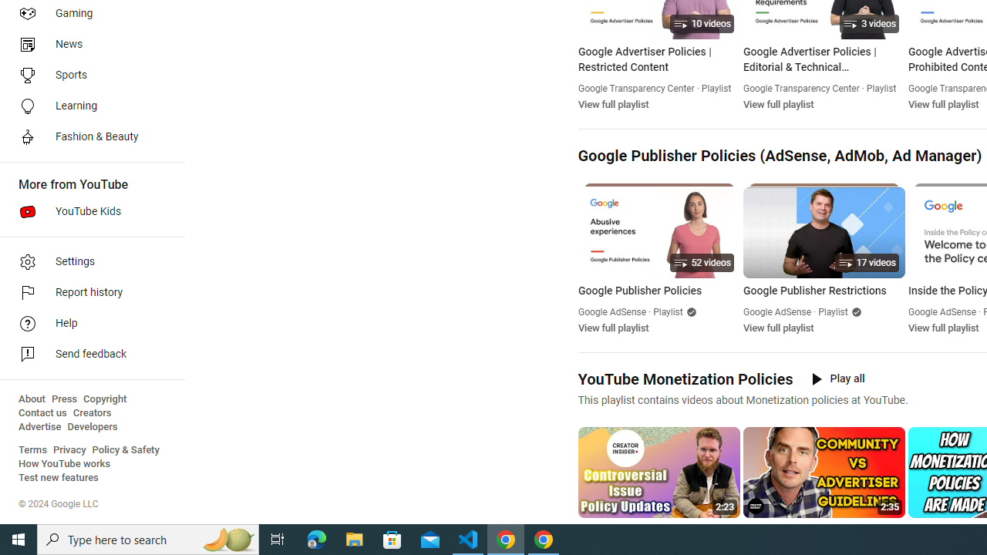 This screenshot has height=555, width=987. Describe the element at coordinates (91, 413) in the screenshot. I see `Creators` at that location.